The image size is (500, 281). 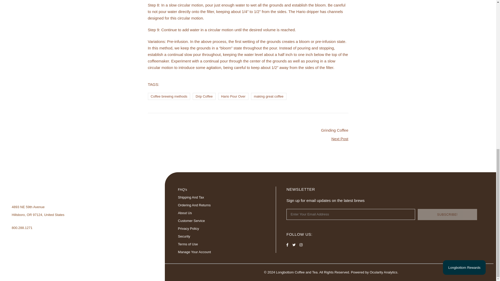 What do you see at coordinates (447, 214) in the screenshot?
I see `SUBSCRIBE!` at bounding box center [447, 214].